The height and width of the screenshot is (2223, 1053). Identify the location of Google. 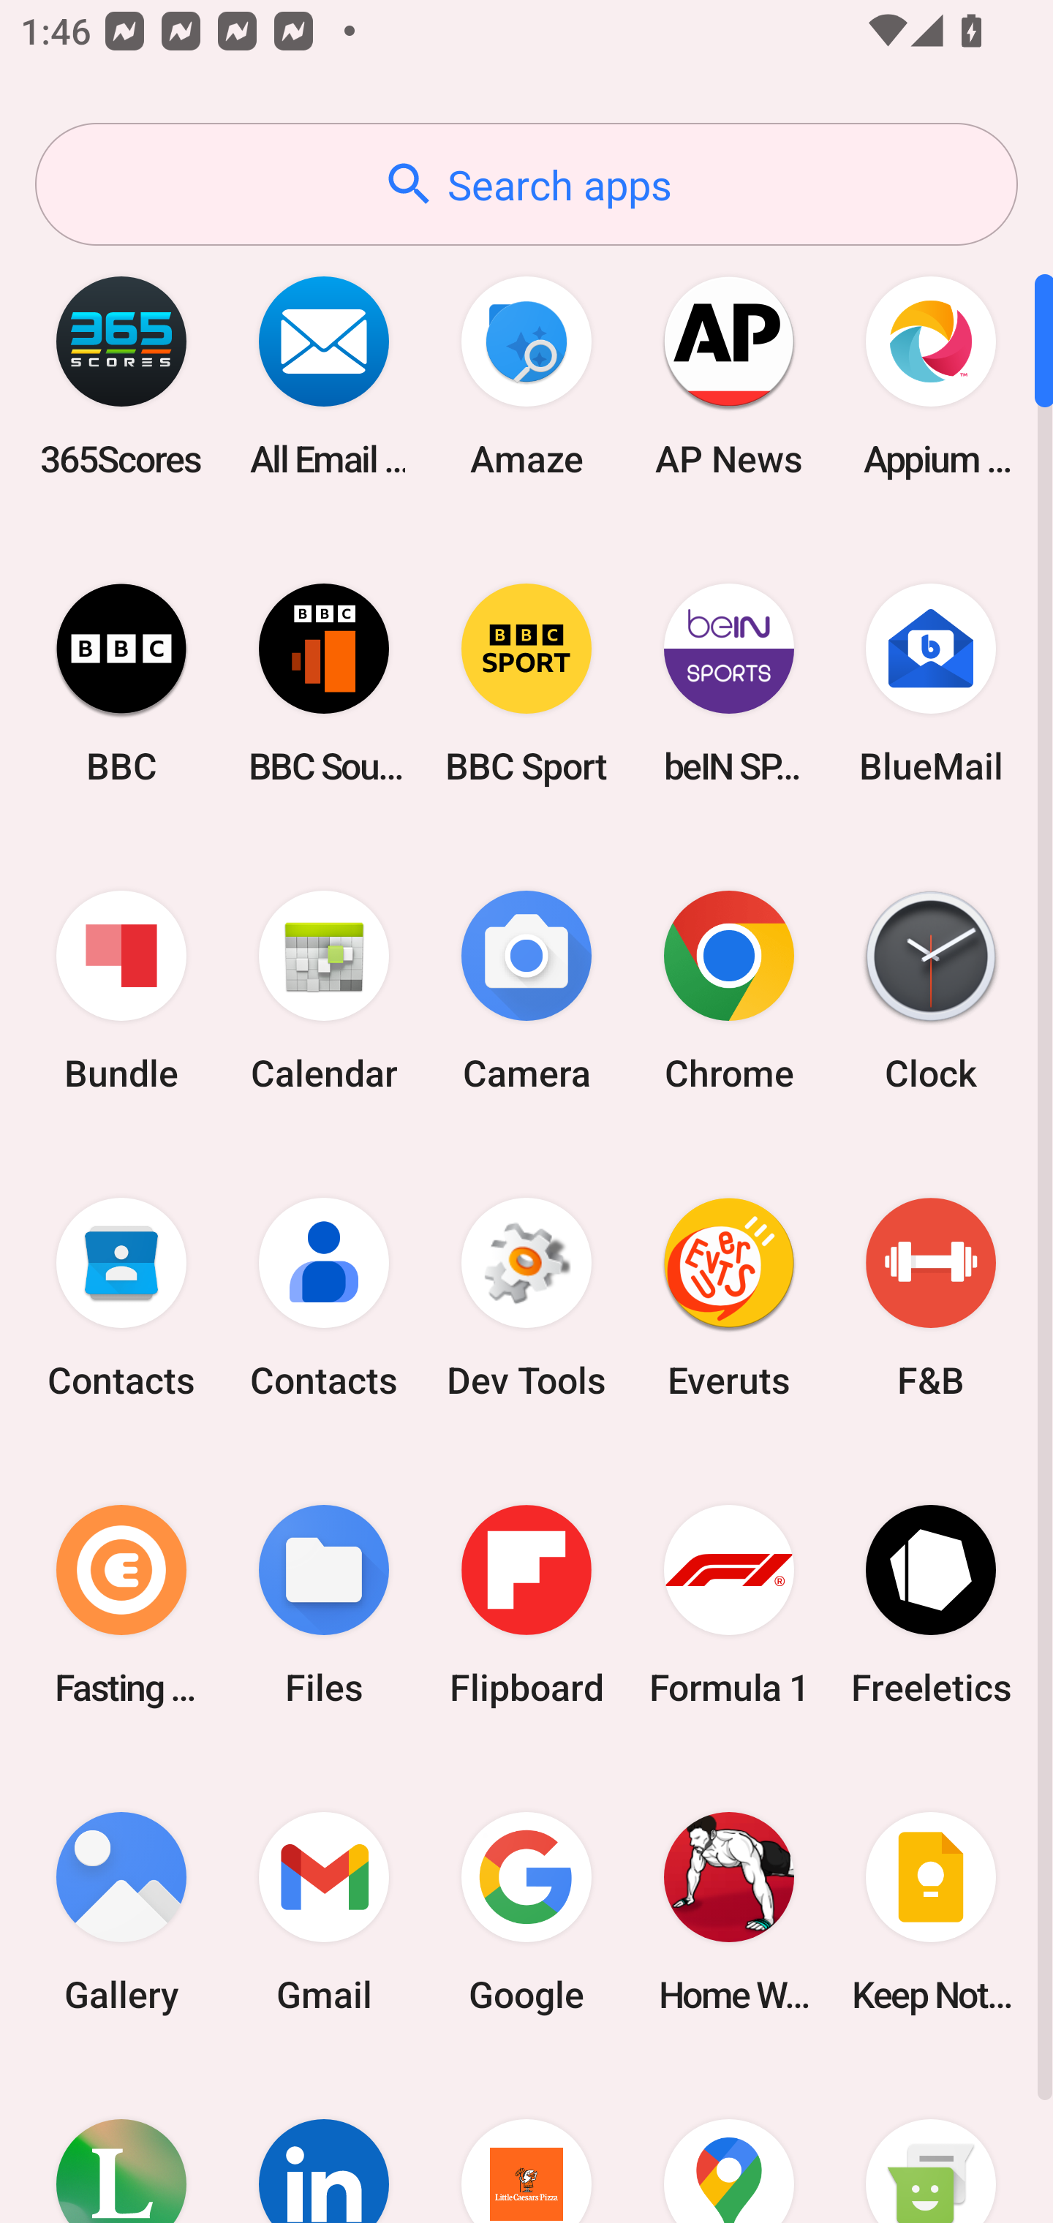
(526, 1911).